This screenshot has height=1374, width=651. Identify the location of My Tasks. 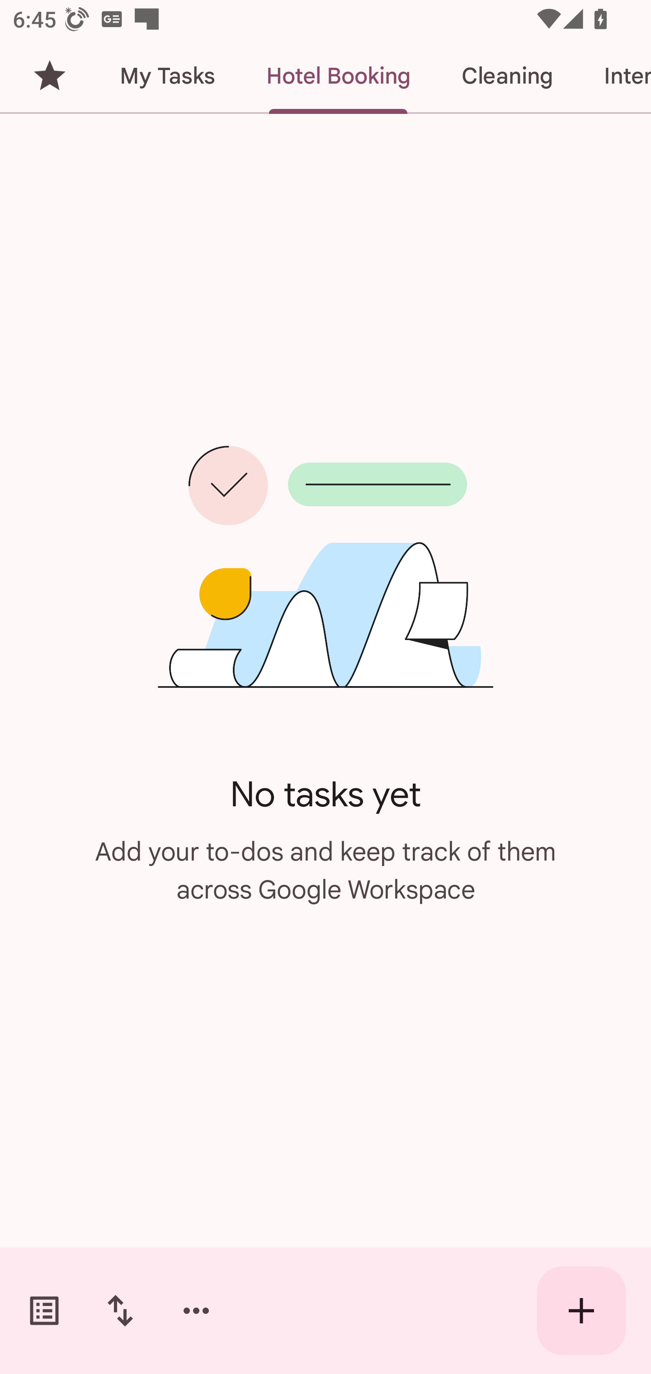
(167, 76).